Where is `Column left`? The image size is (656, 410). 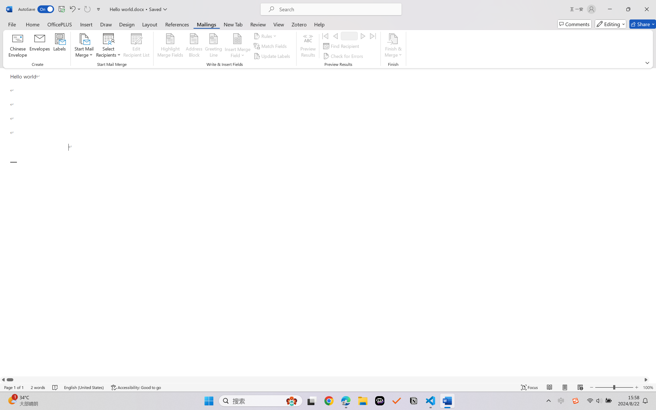 Column left is located at coordinates (3, 380).